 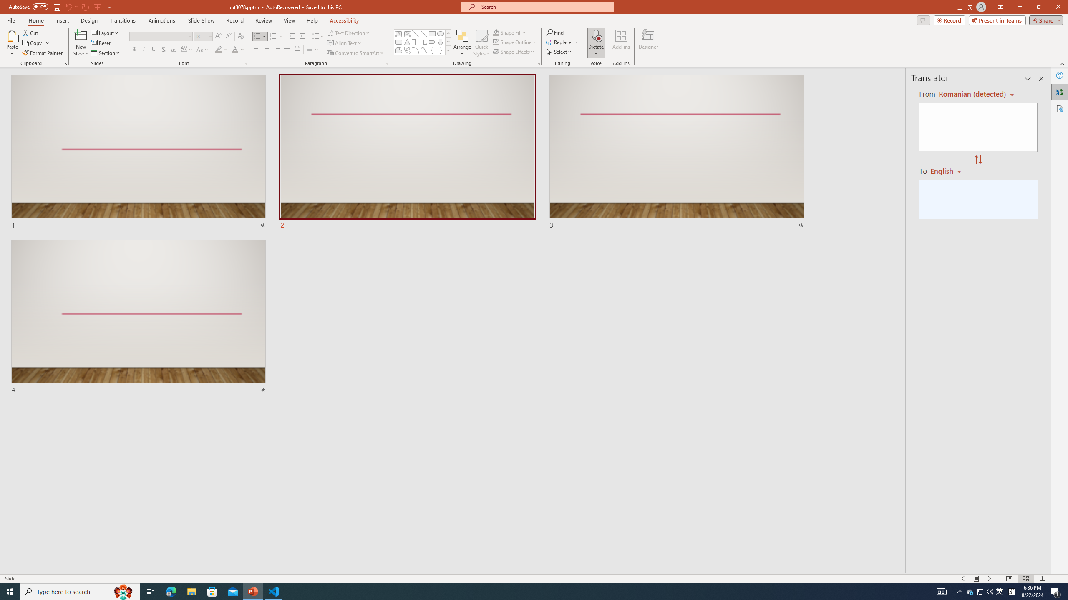 I want to click on Redo, so click(x=86, y=7).